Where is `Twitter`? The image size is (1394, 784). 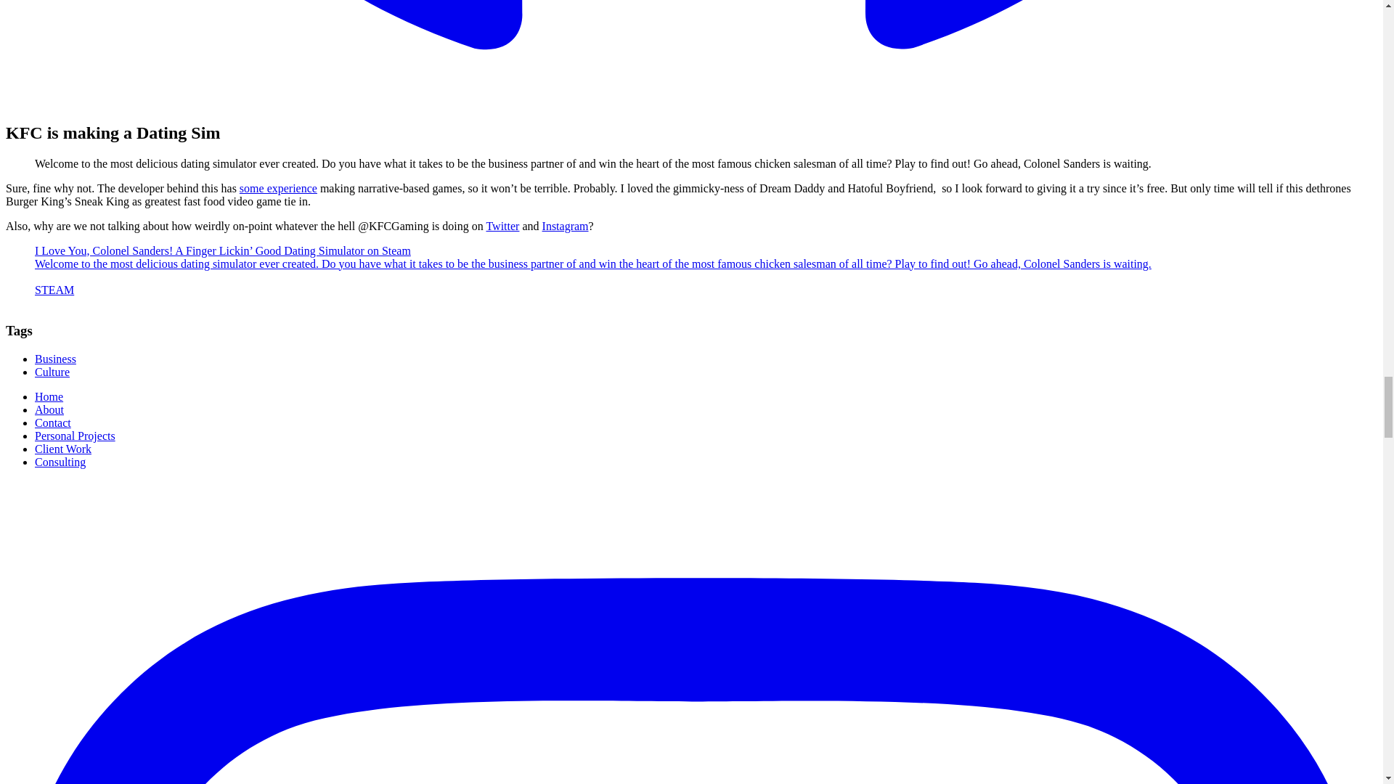
Twitter is located at coordinates (502, 226).